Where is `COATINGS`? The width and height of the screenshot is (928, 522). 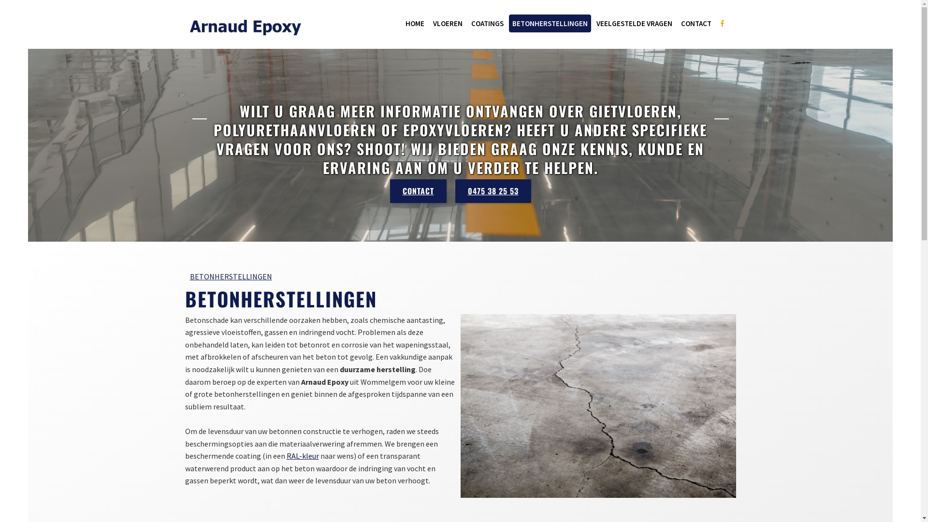
COATINGS is located at coordinates (487, 23).